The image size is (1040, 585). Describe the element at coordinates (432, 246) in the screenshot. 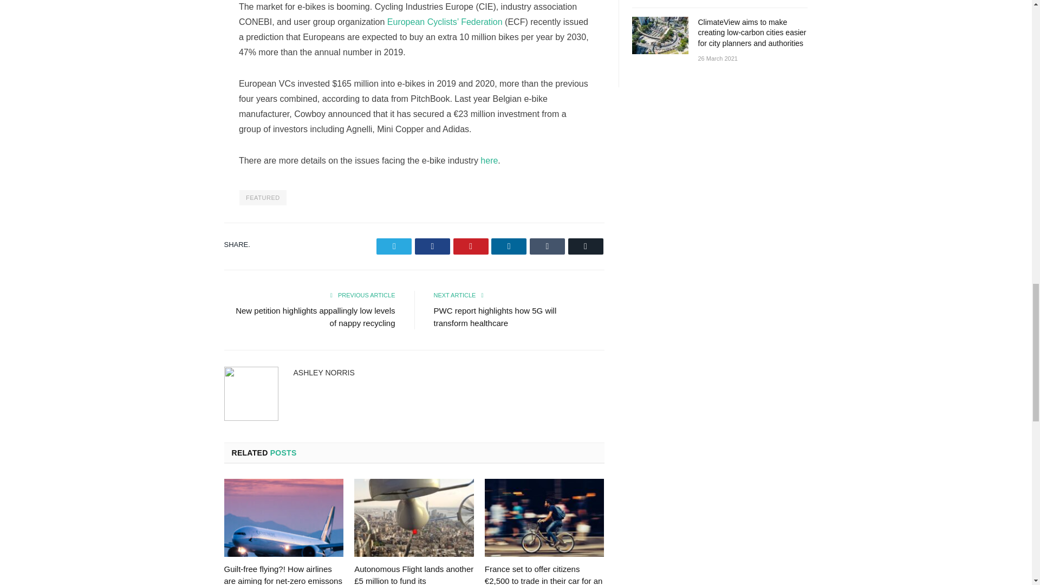

I see `Facebook` at that location.